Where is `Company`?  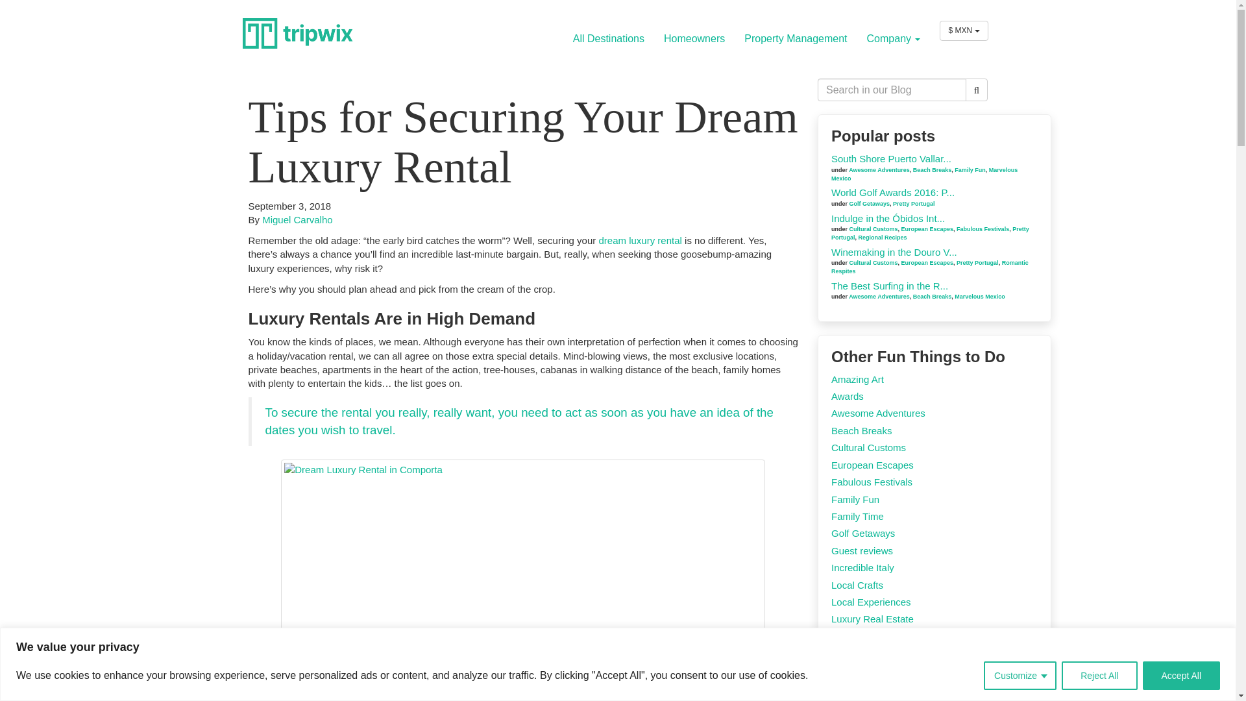 Company is located at coordinates (894, 38).